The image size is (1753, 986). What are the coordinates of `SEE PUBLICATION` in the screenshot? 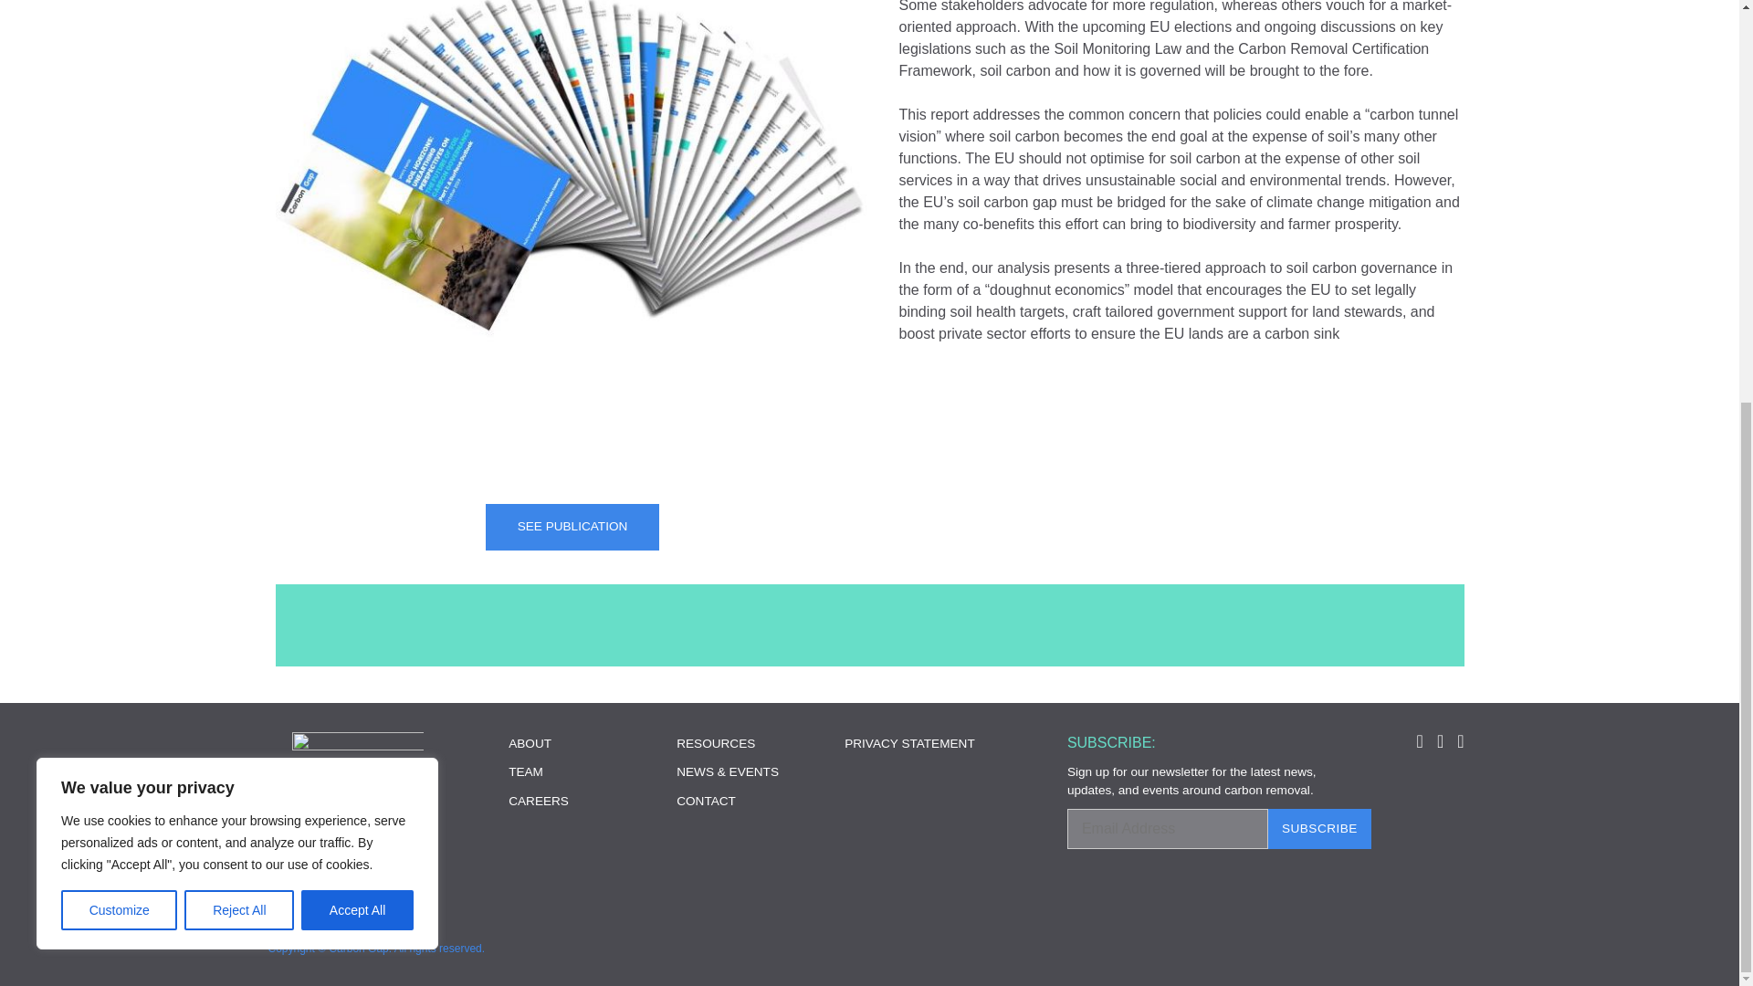 It's located at (572, 526).